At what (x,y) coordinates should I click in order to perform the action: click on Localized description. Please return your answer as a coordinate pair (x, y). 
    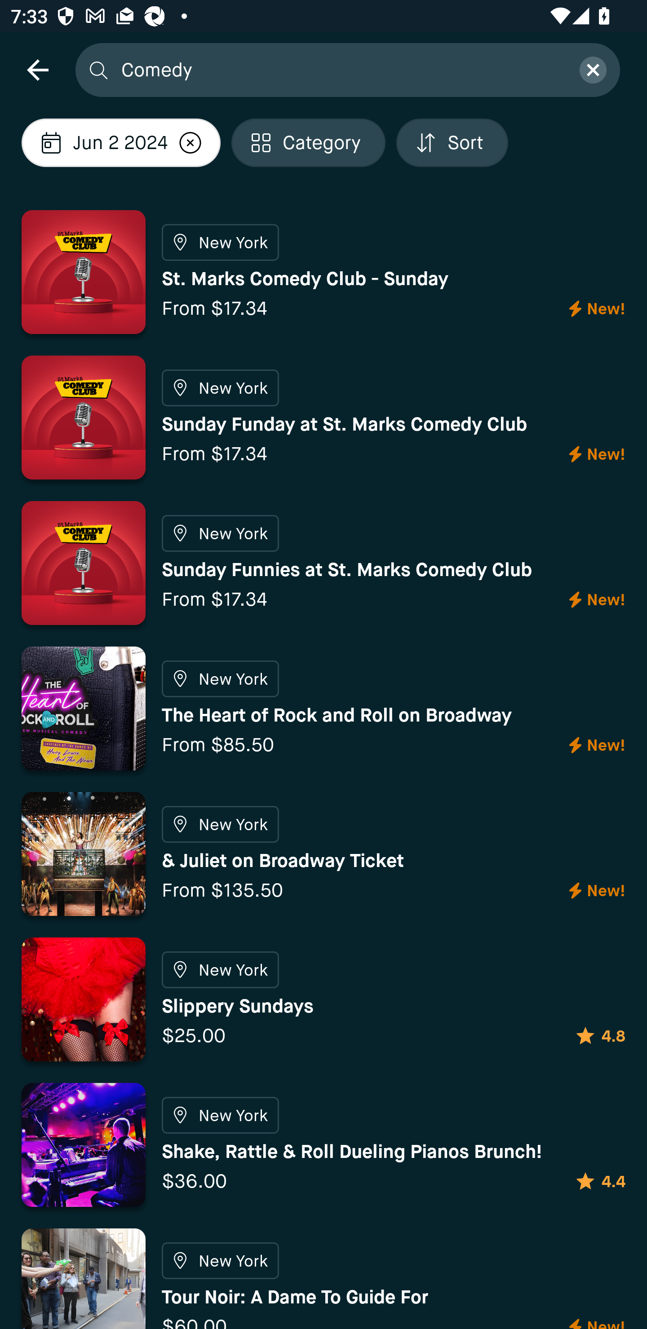
    Looking at the image, I should click on (190, 143).